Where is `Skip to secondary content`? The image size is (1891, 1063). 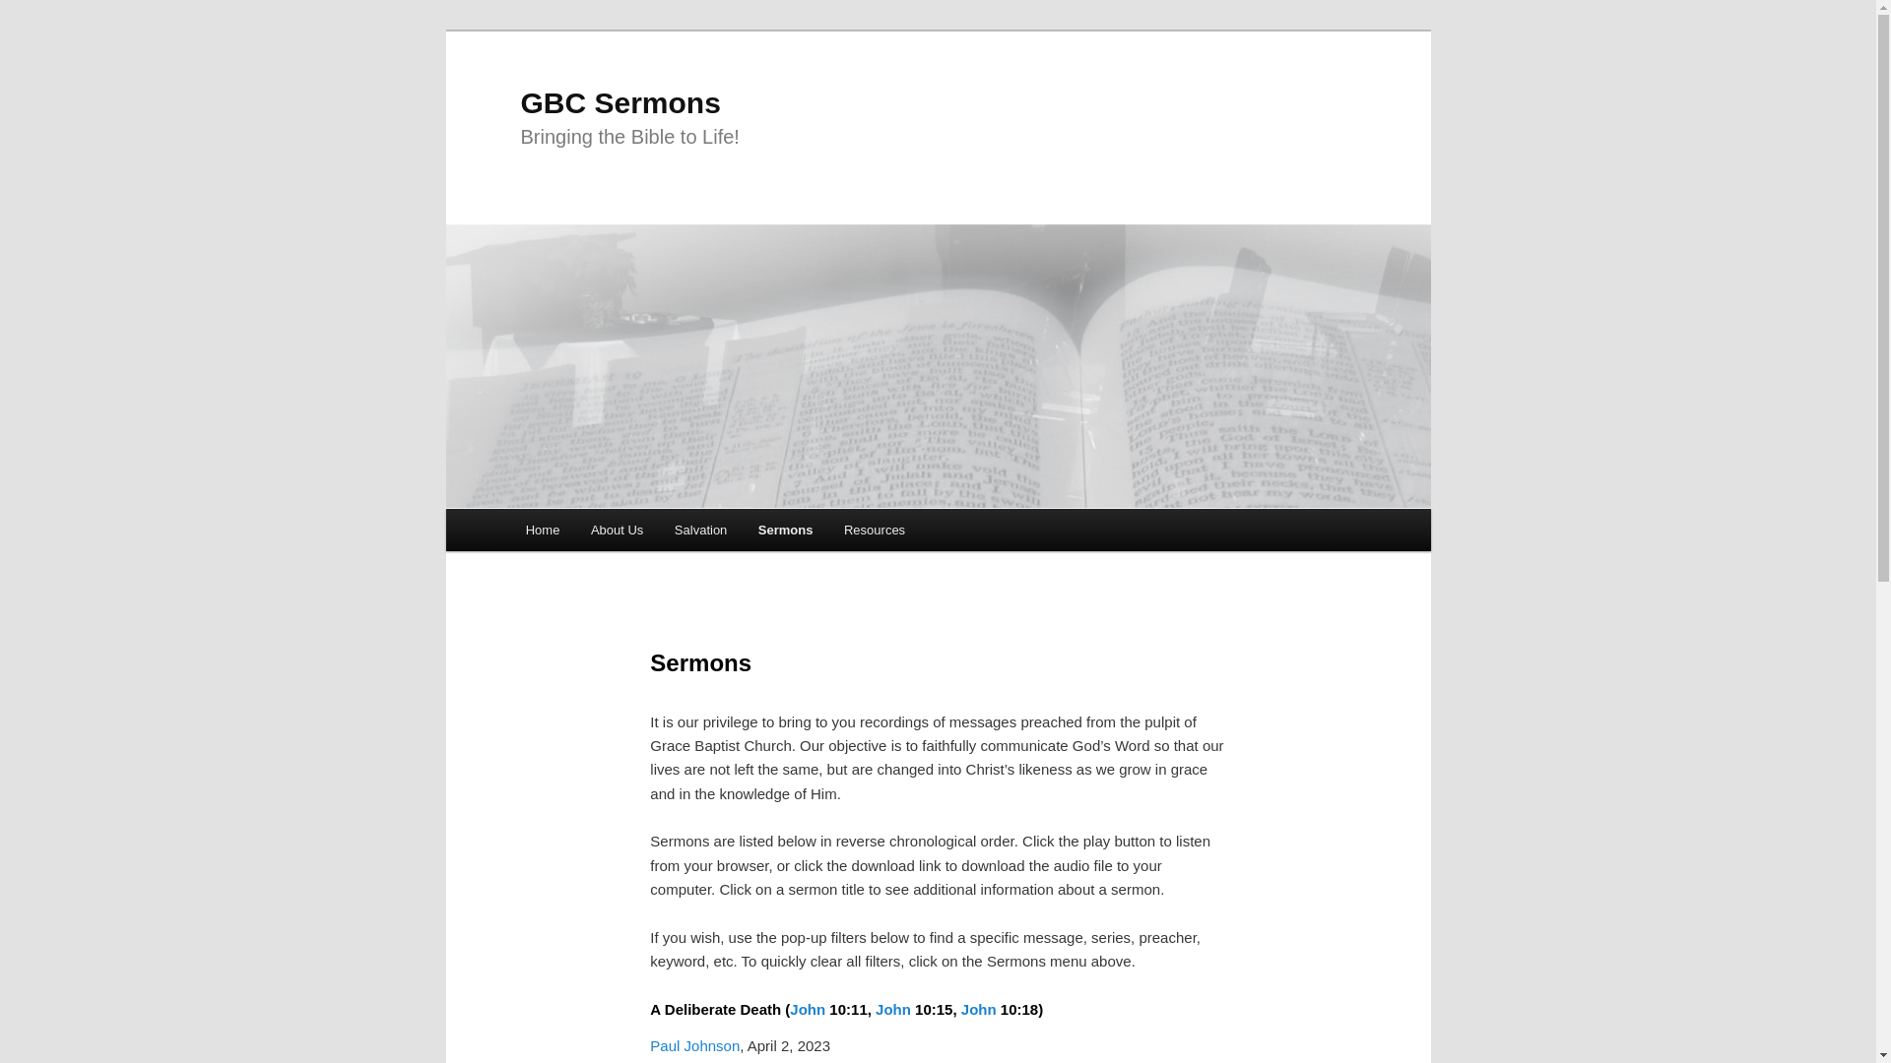
Skip to secondary content is located at coordinates (622, 533).